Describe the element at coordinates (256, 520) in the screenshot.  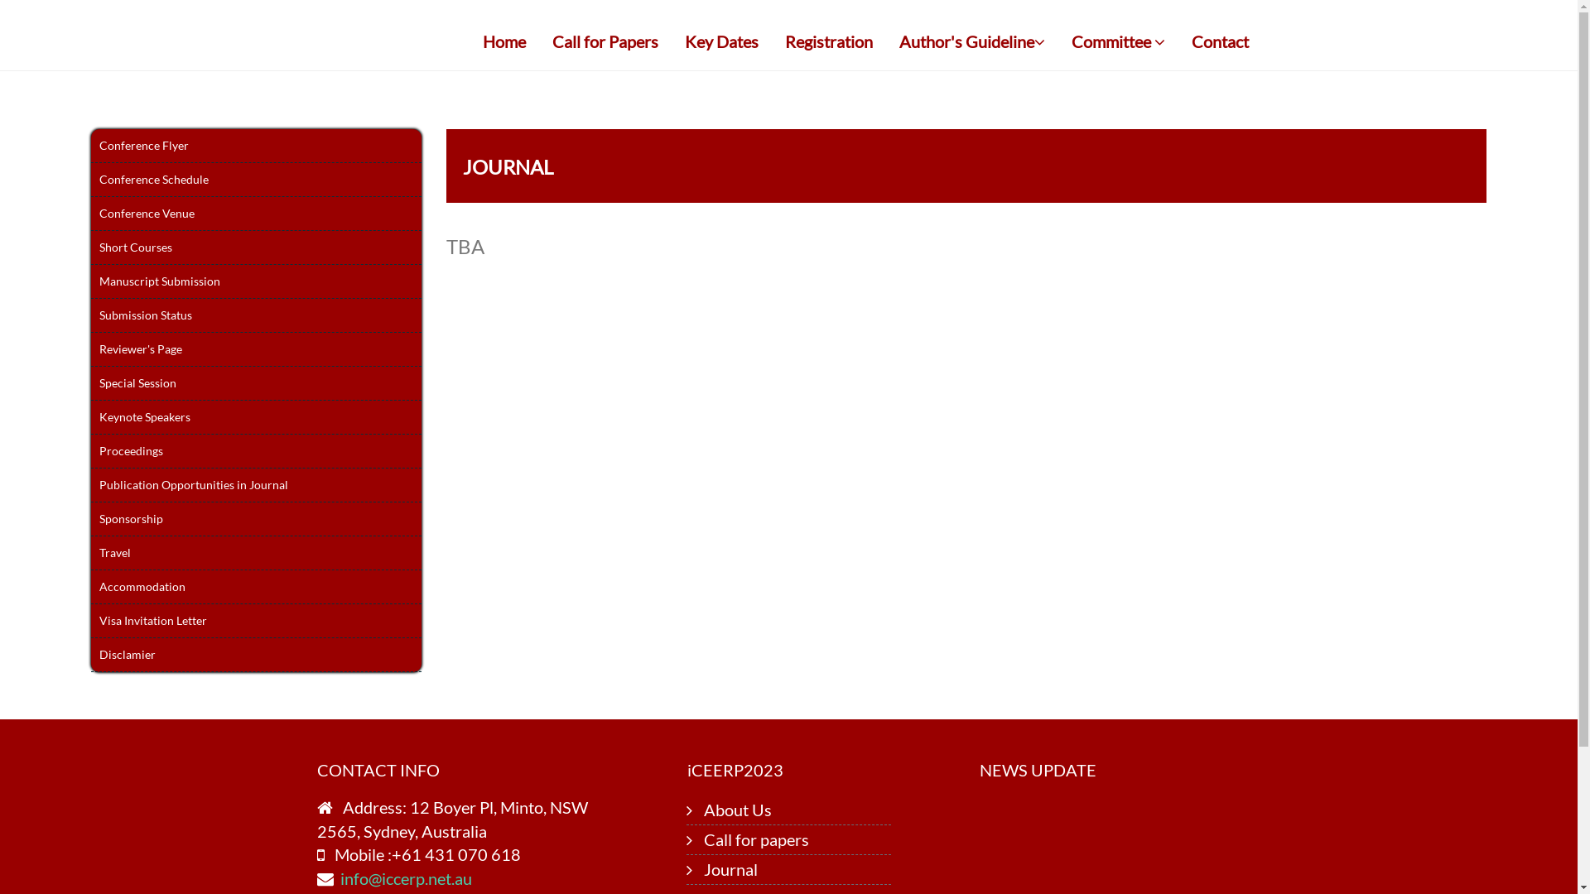
I see `Sponsorship` at that location.